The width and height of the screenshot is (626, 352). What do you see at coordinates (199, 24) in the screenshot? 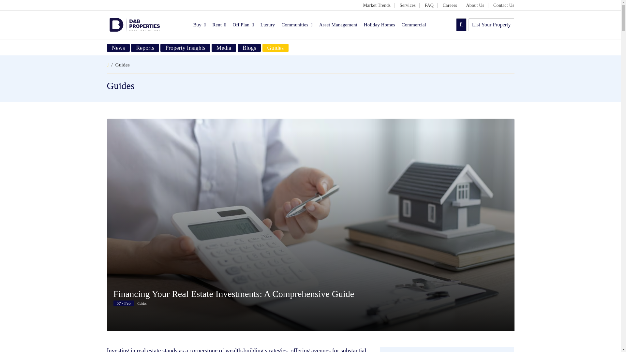
I see `Buy` at bounding box center [199, 24].